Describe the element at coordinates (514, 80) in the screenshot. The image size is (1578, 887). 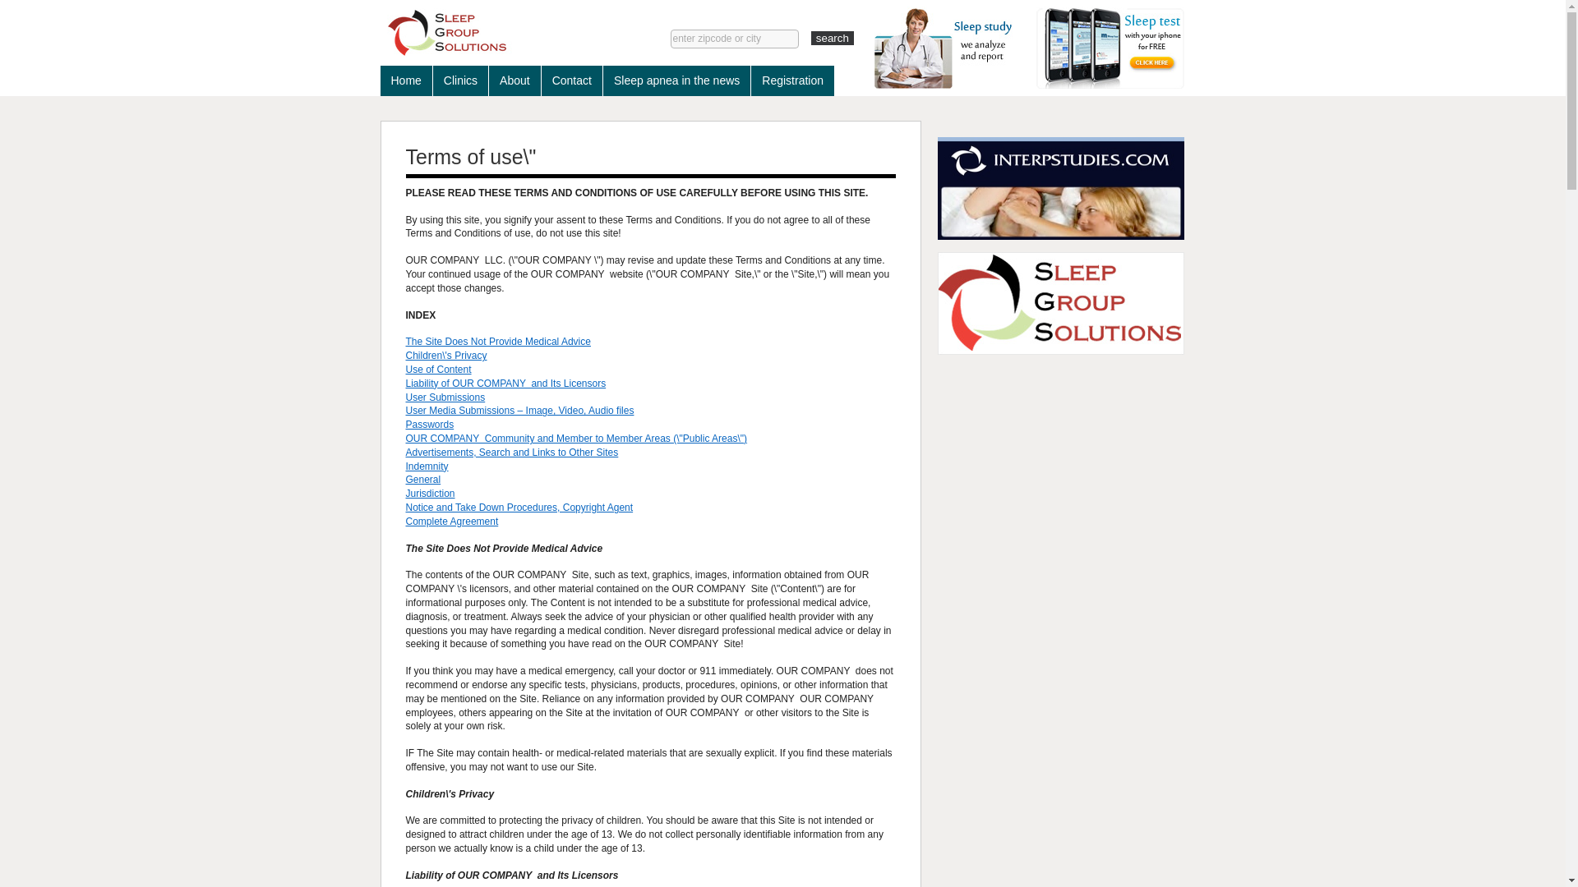
I see `About` at that location.